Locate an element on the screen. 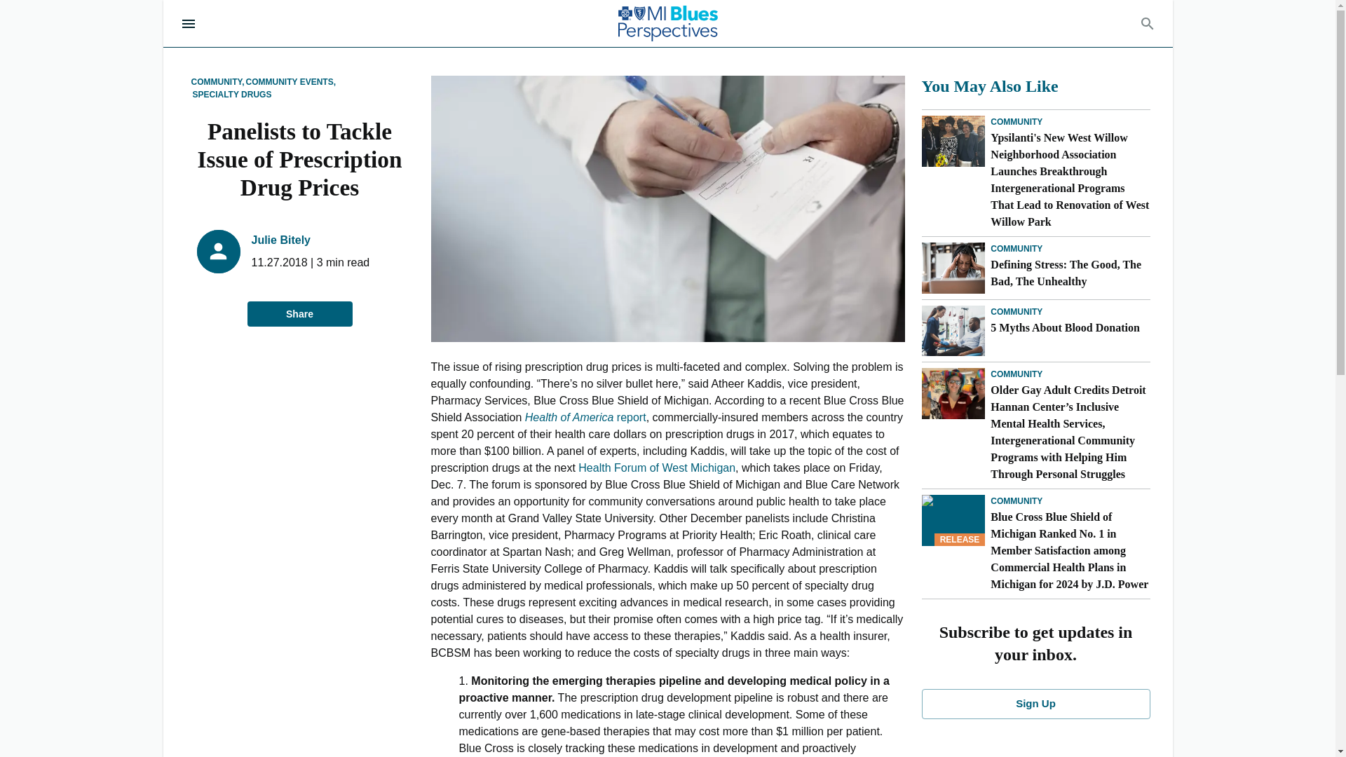 This screenshot has height=757, width=1346. SPECIALTY DRUGS is located at coordinates (231, 94).